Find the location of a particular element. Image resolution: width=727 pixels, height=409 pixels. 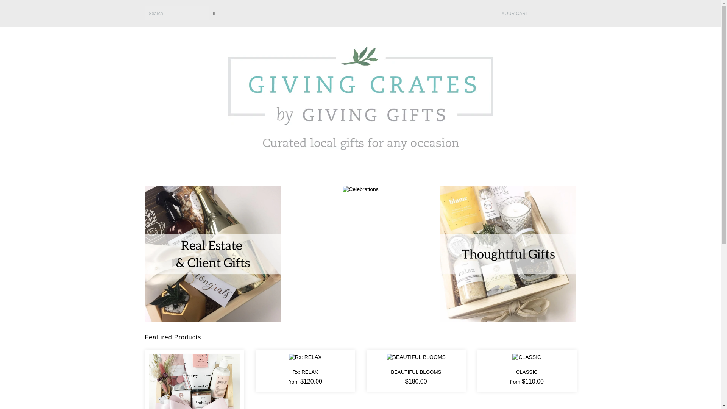

Rx: RELAX is located at coordinates (305, 357).